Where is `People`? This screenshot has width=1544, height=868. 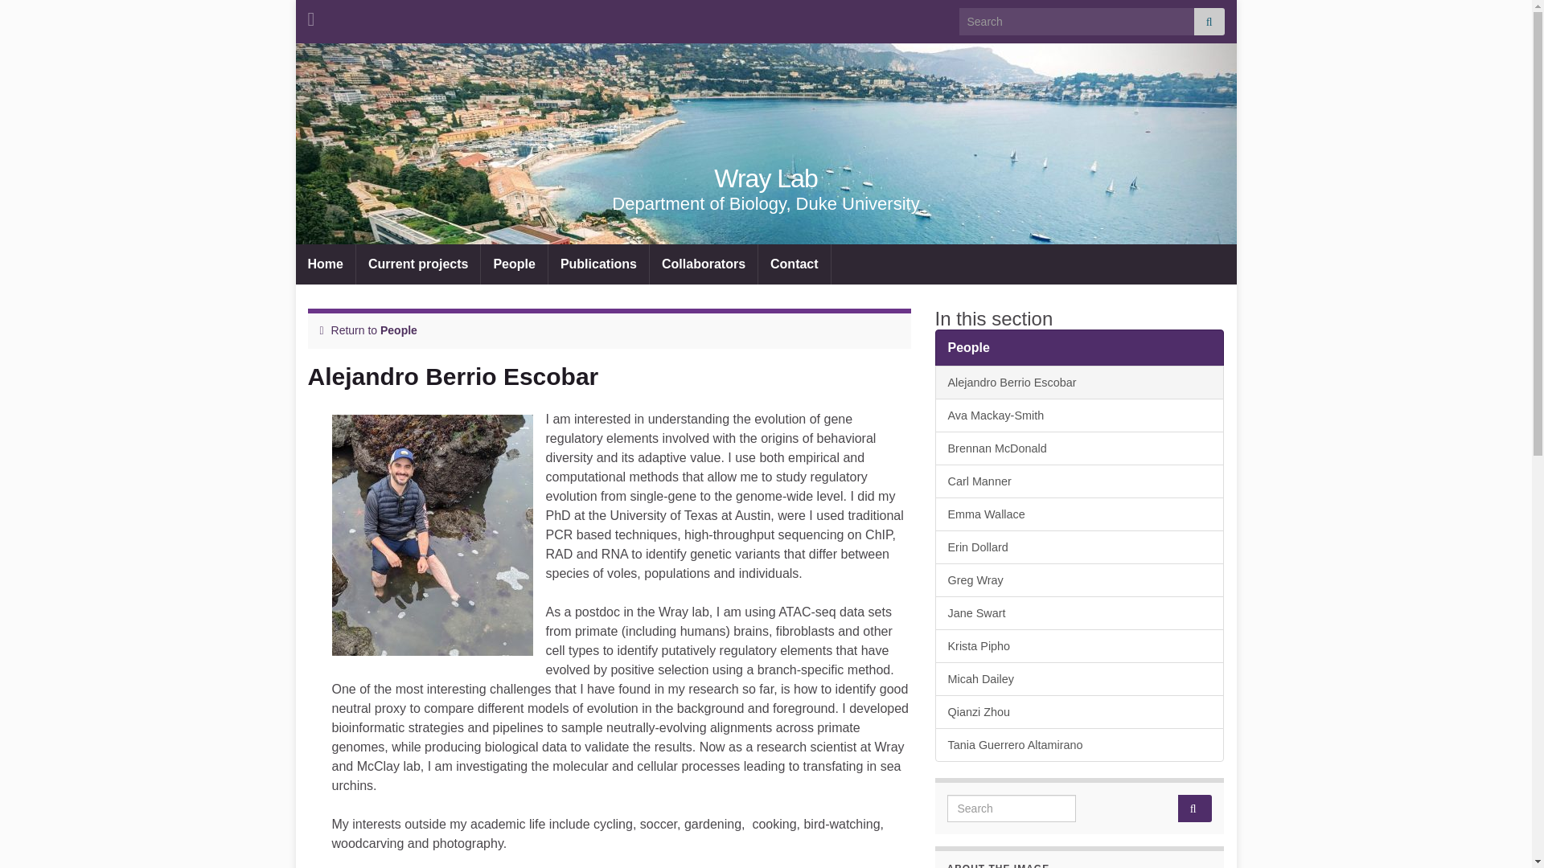
People is located at coordinates (1079, 347).